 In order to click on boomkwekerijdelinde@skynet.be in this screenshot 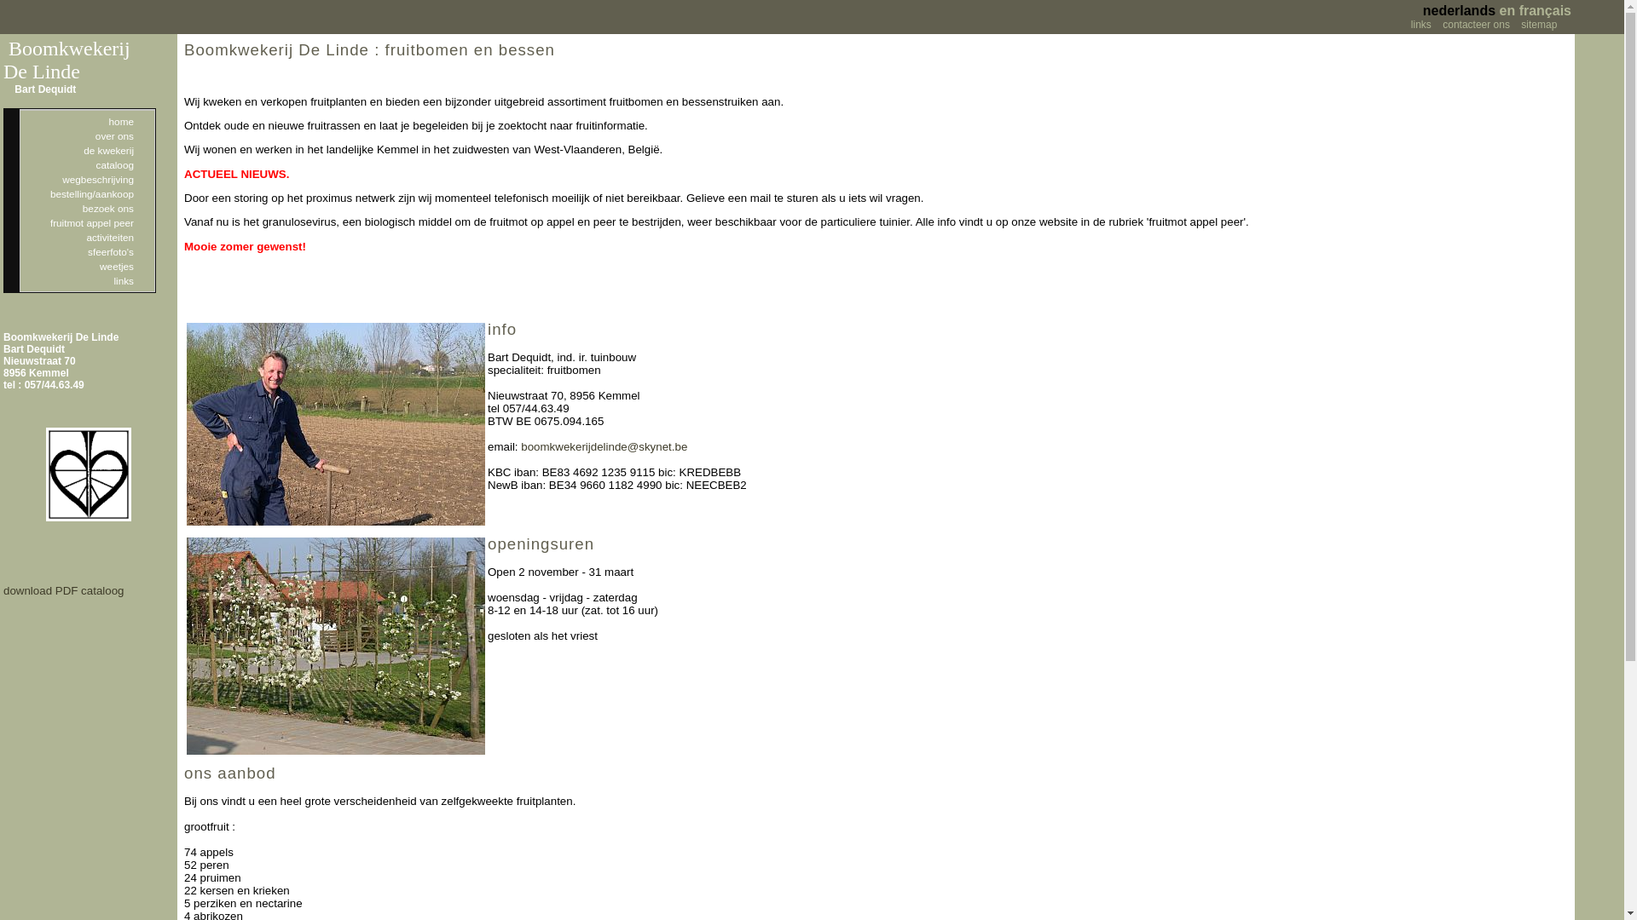, I will do `click(604, 446)`.